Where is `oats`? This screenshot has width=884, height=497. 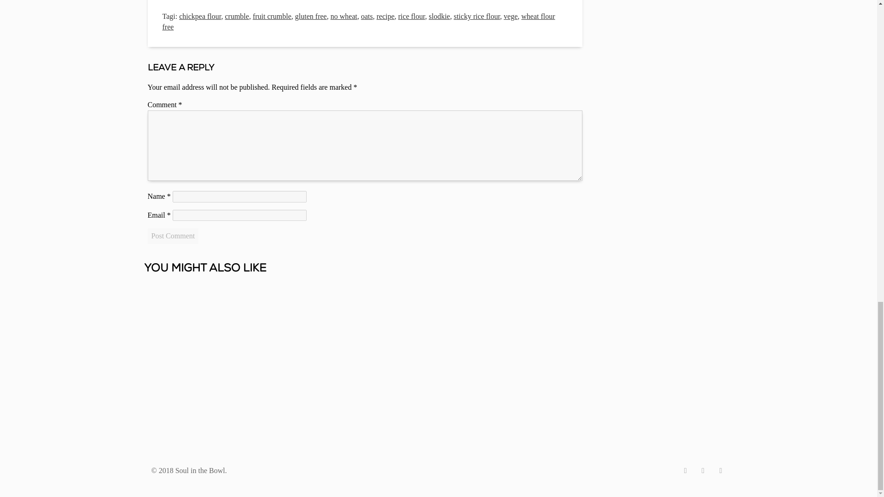
oats is located at coordinates (366, 17).